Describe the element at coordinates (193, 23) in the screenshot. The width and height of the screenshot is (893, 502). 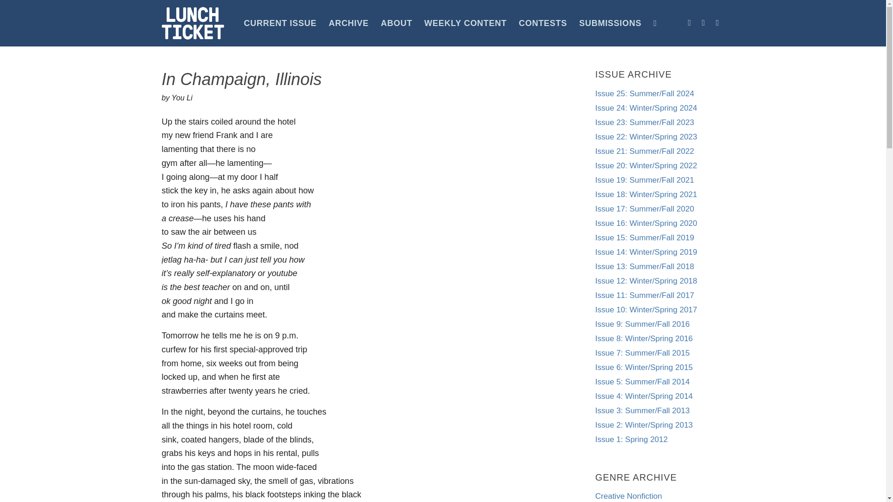
I see `lunch ticket logo white text-only` at that location.